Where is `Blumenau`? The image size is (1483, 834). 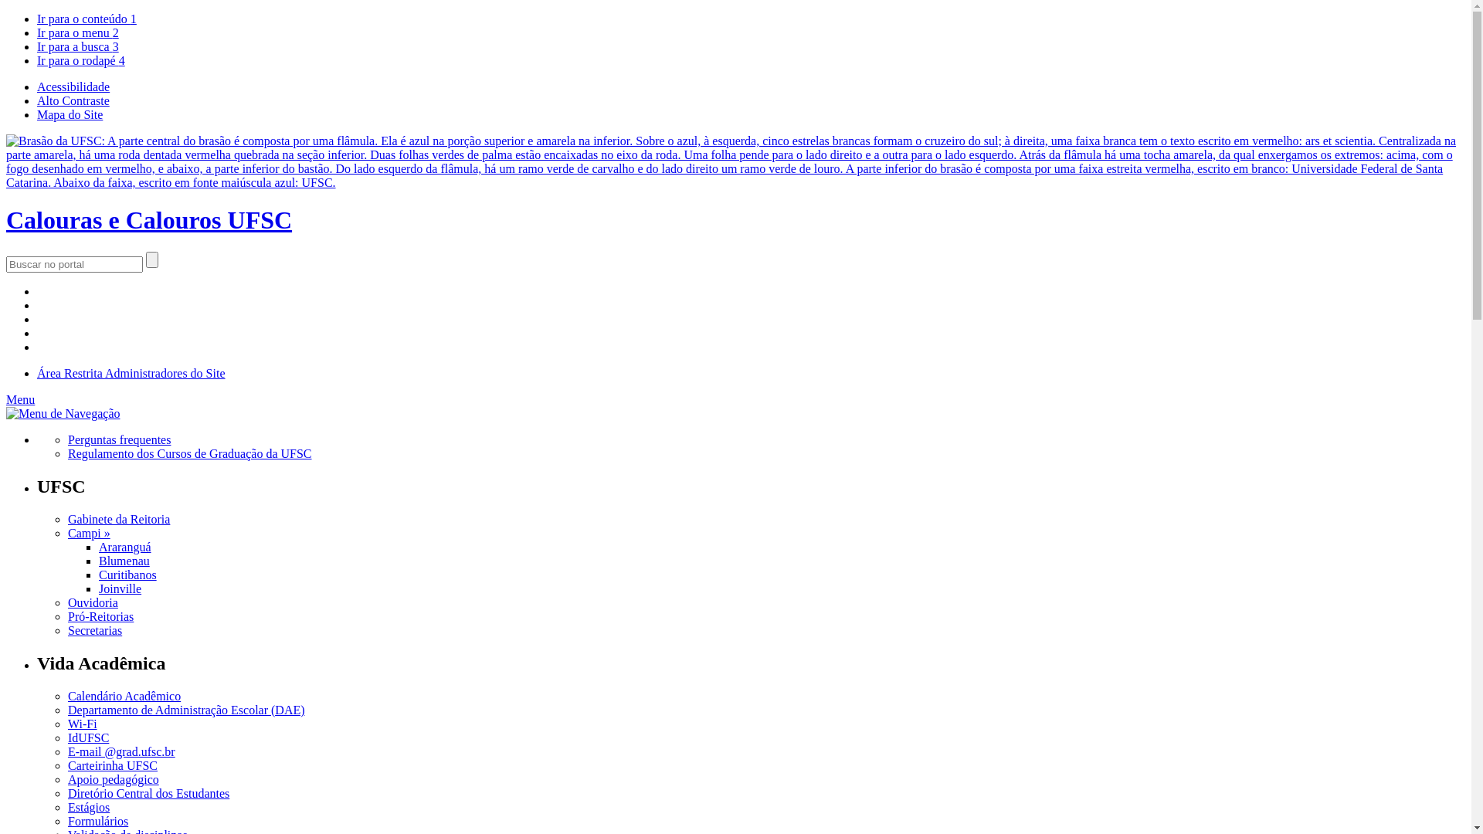
Blumenau is located at coordinates (124, 561).